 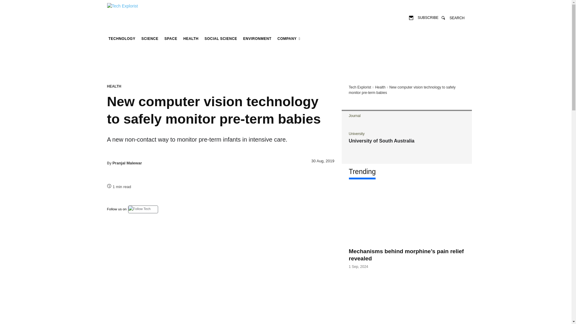 I want to click on Technology, so click(x=122, y=38).